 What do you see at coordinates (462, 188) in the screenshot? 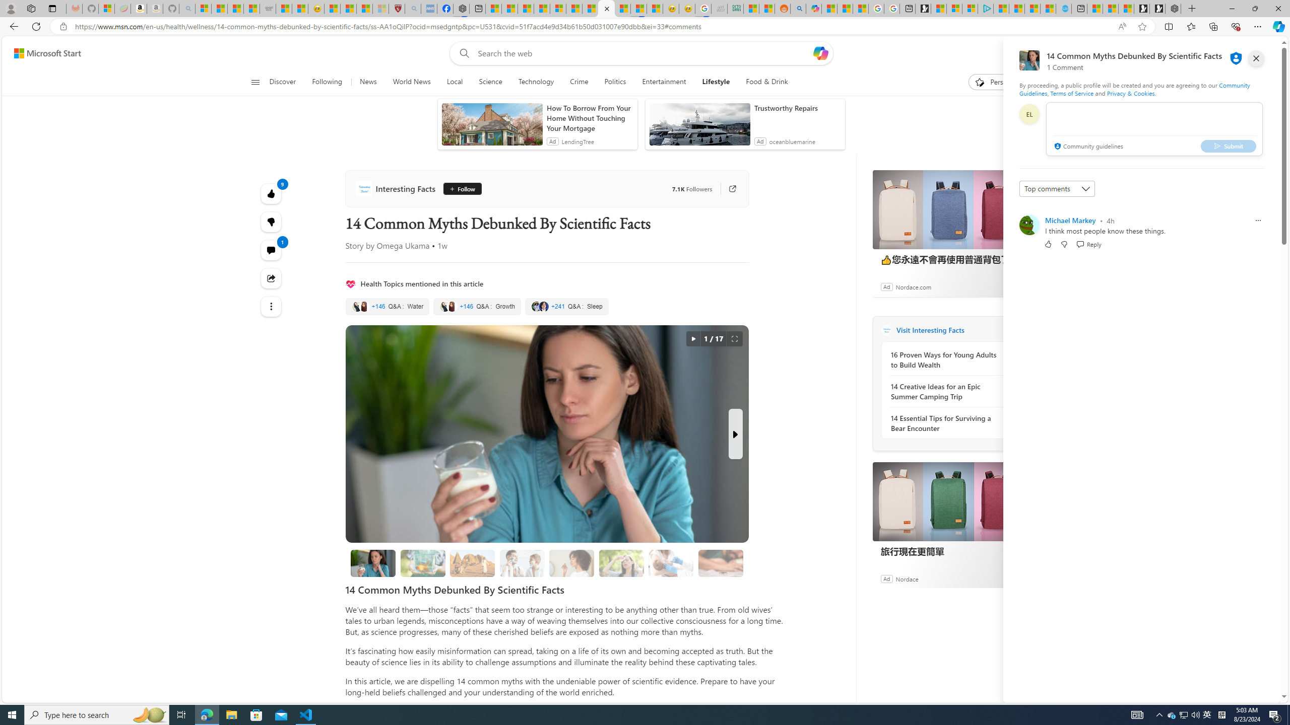
I see `Follow` at bounding box center [462, 188].